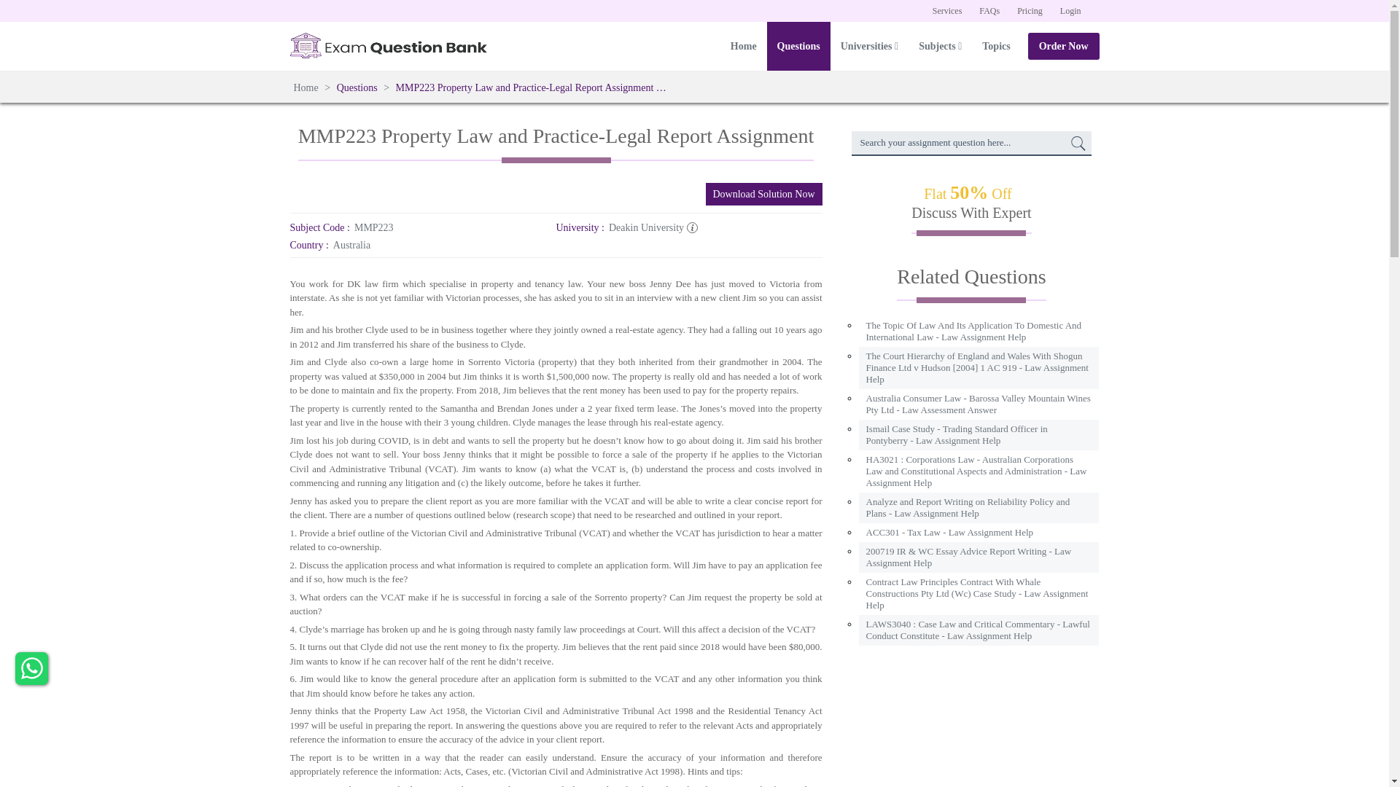 The width and height of the screenshot is (1400, 787). What do you see at coordinates (357, 87) in the screenshot?
I see `Questions` at bounding box center [357, 87].